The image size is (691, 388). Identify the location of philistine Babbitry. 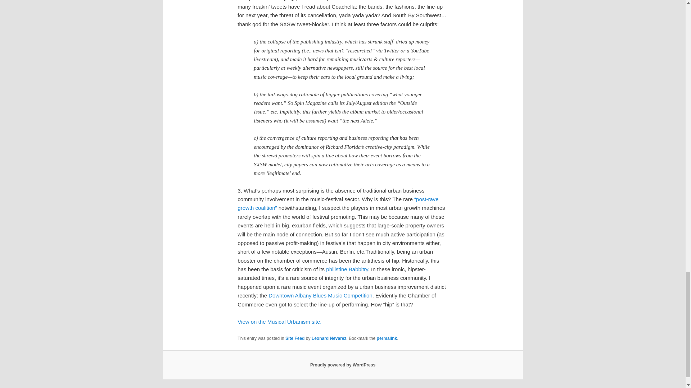
(347, 269).